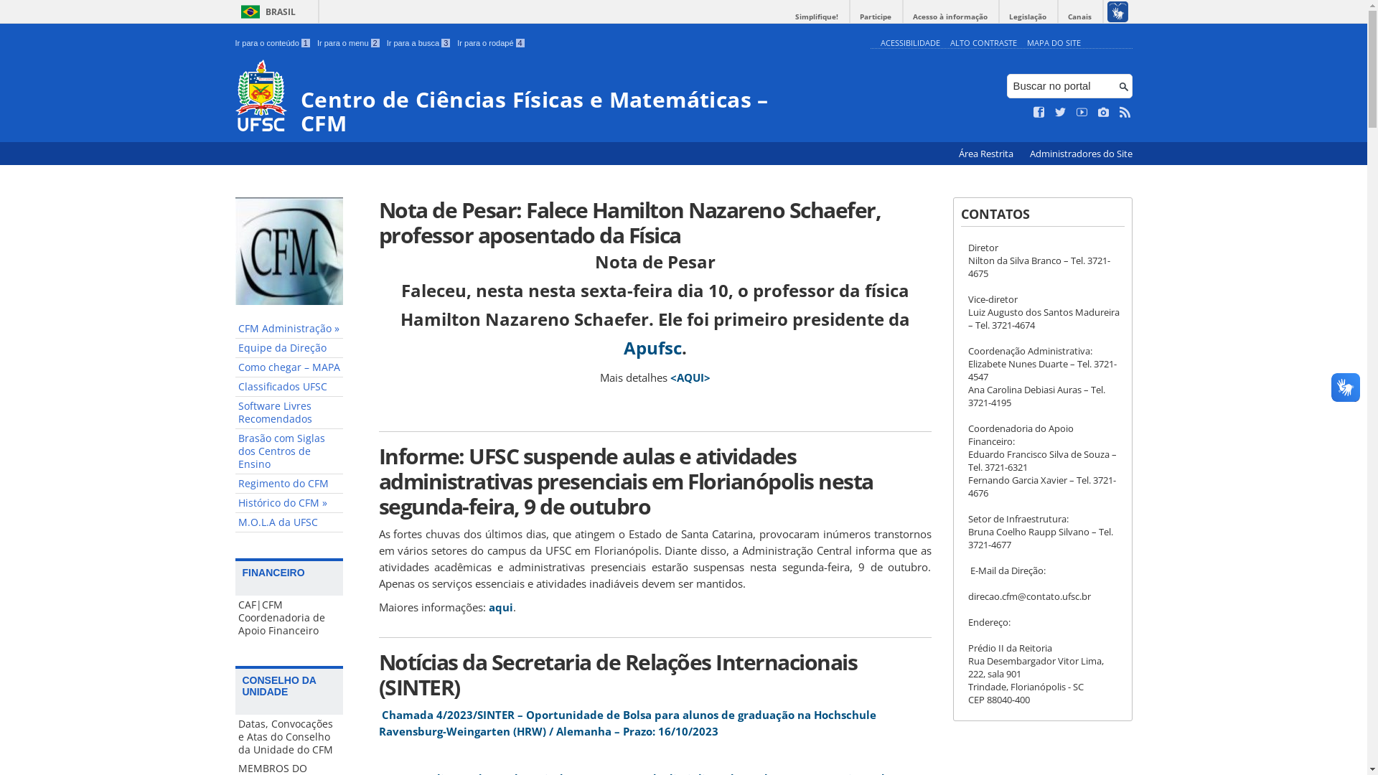  Describe the element at coordinates (817, 17) in the screenshot. I see `Simplifique!` at that location.